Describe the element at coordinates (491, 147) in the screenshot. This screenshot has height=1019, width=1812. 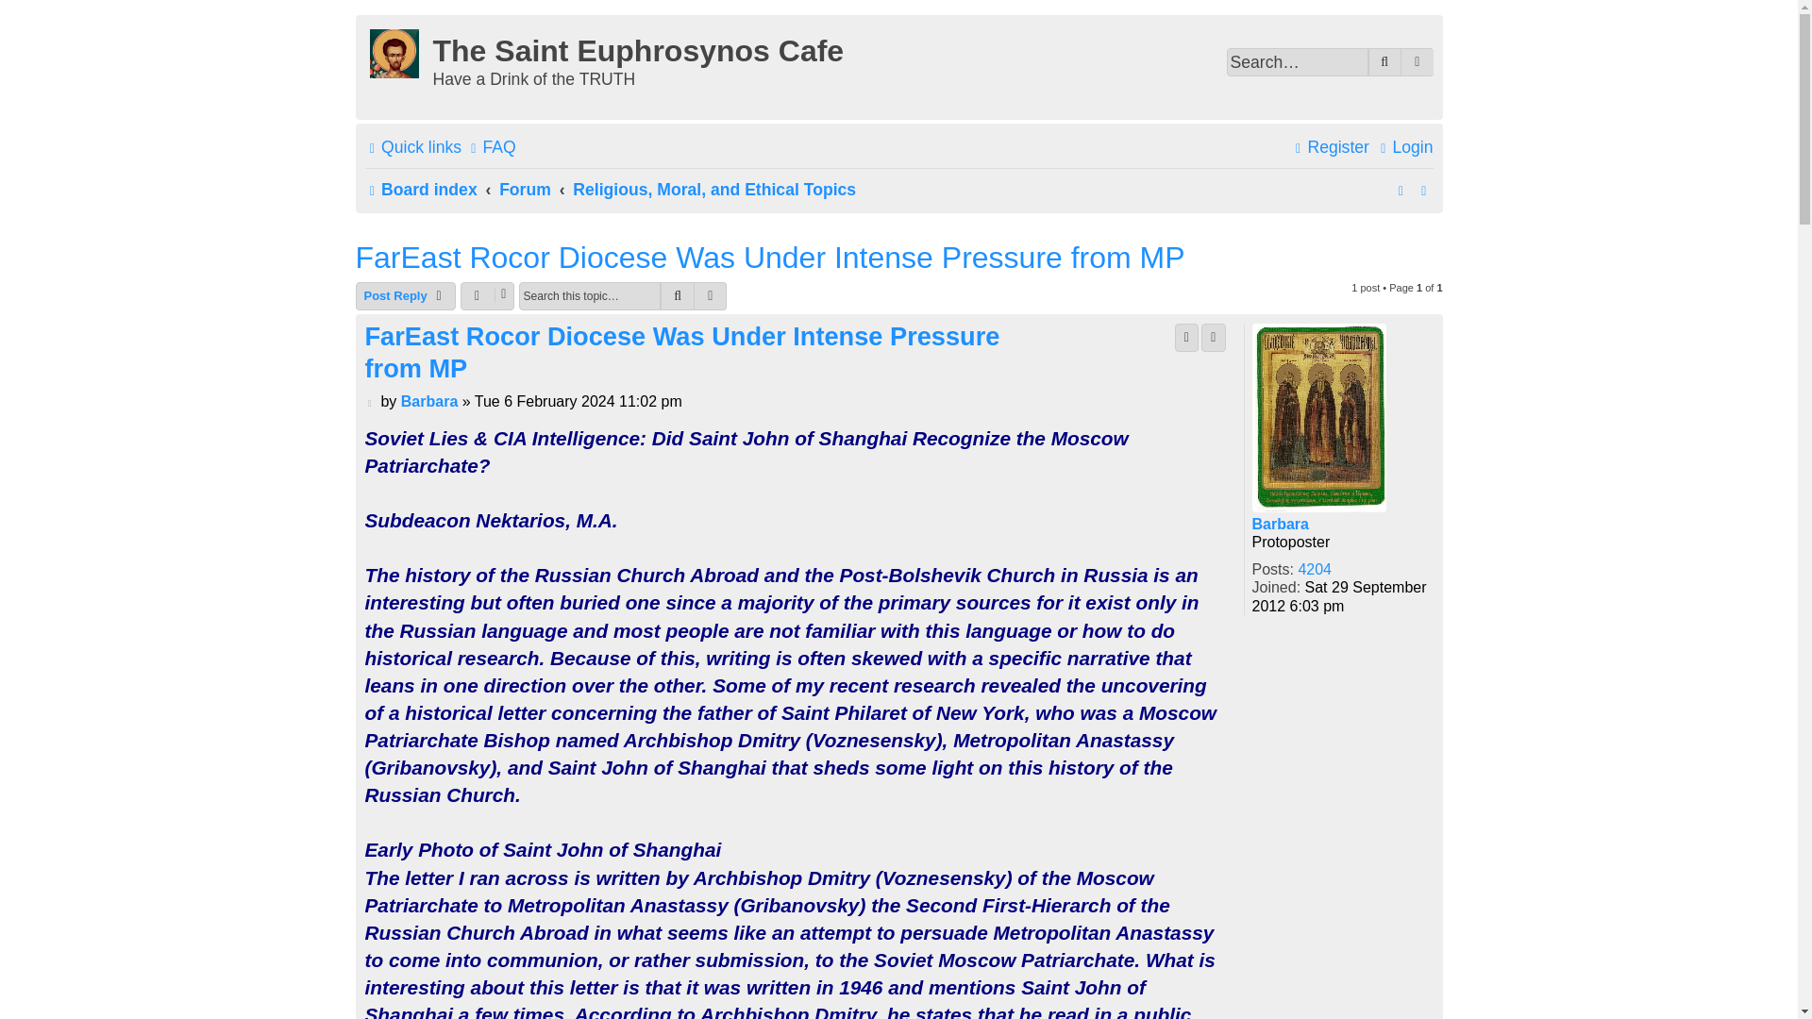
I see `FAQ` at that location.